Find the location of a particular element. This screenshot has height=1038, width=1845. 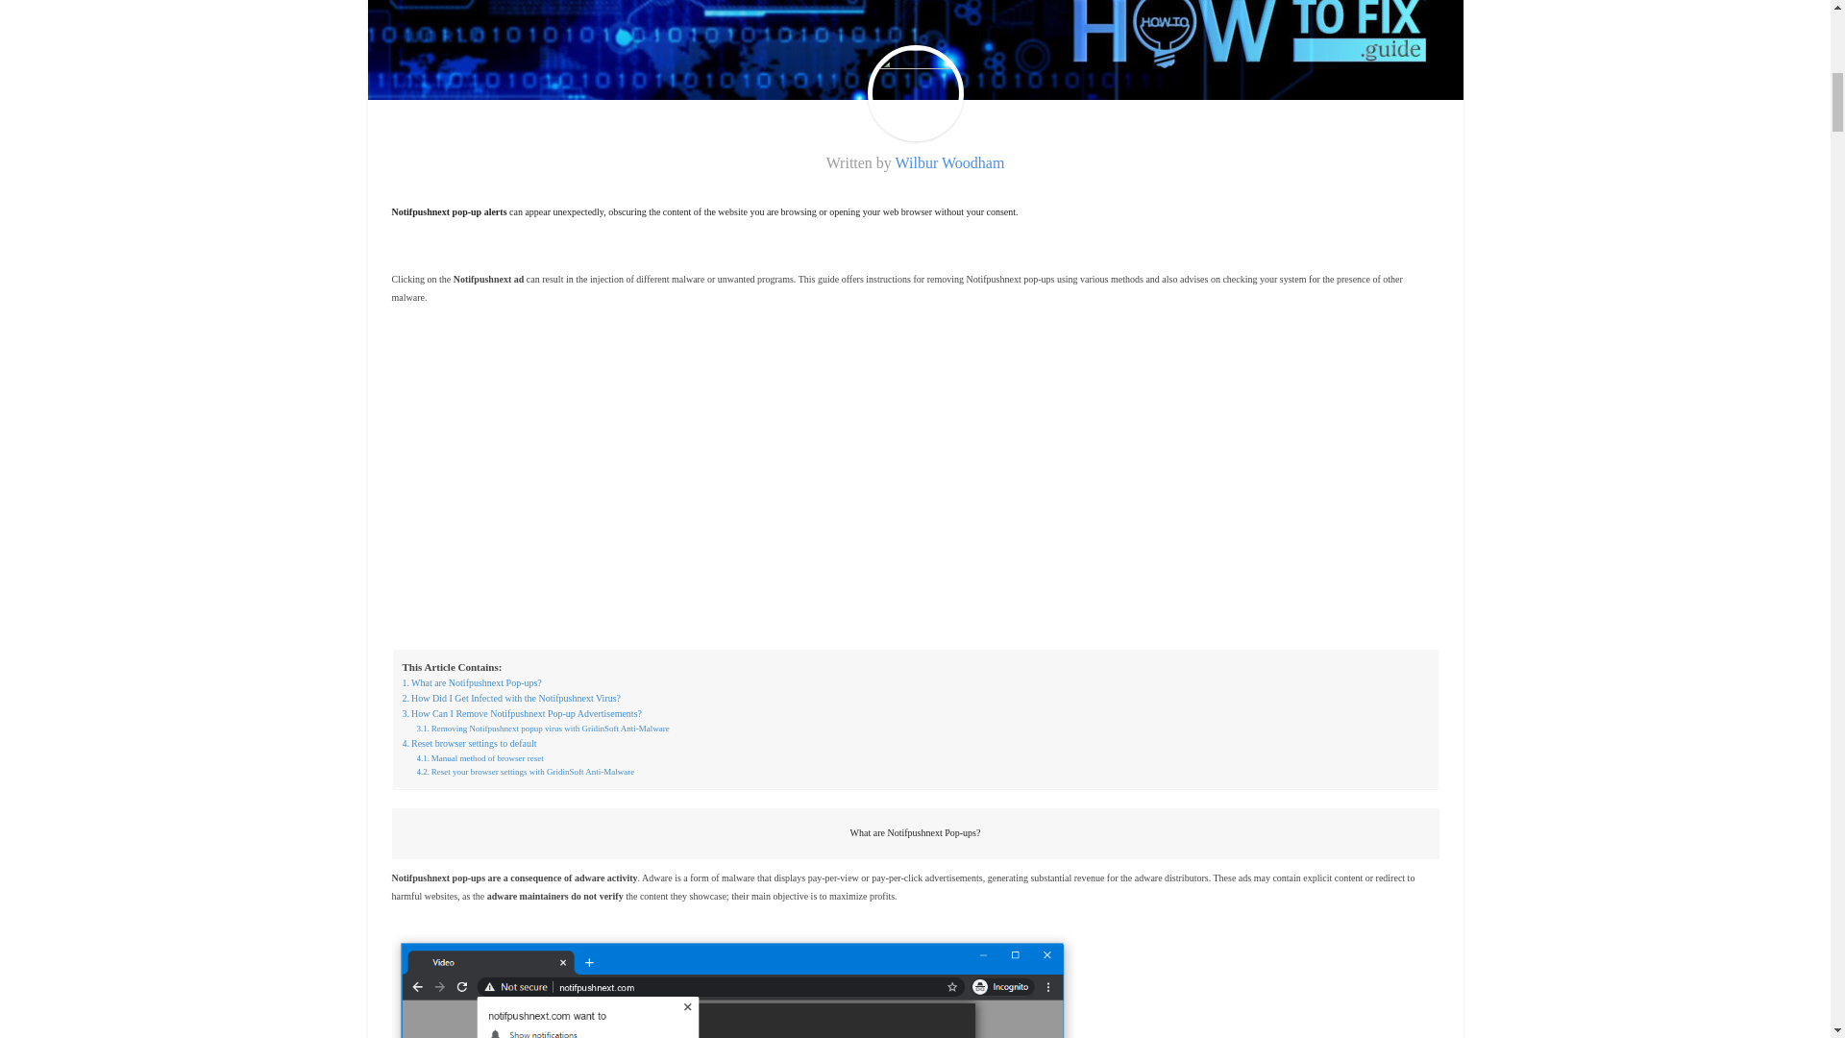

Manual method of browser reset is located at coordinates (480, 757).